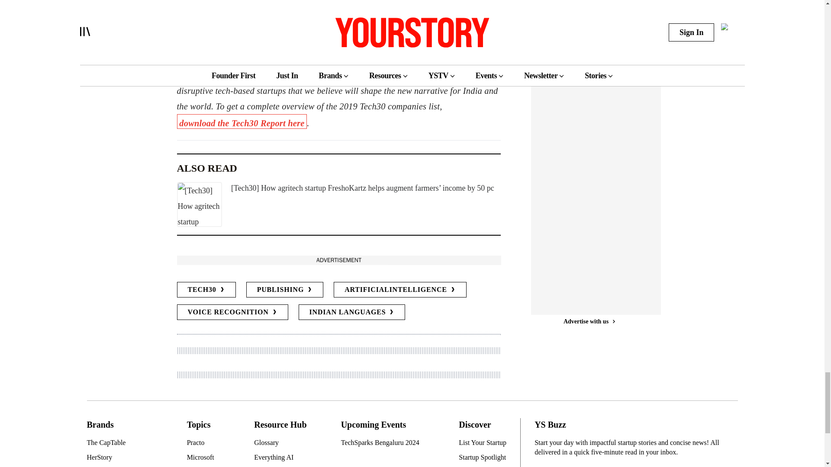  What do you see at coordinates (351, 312) in the screenshot?
I see `INDIAN LANGUAGES` at bounding box center [351, 312].